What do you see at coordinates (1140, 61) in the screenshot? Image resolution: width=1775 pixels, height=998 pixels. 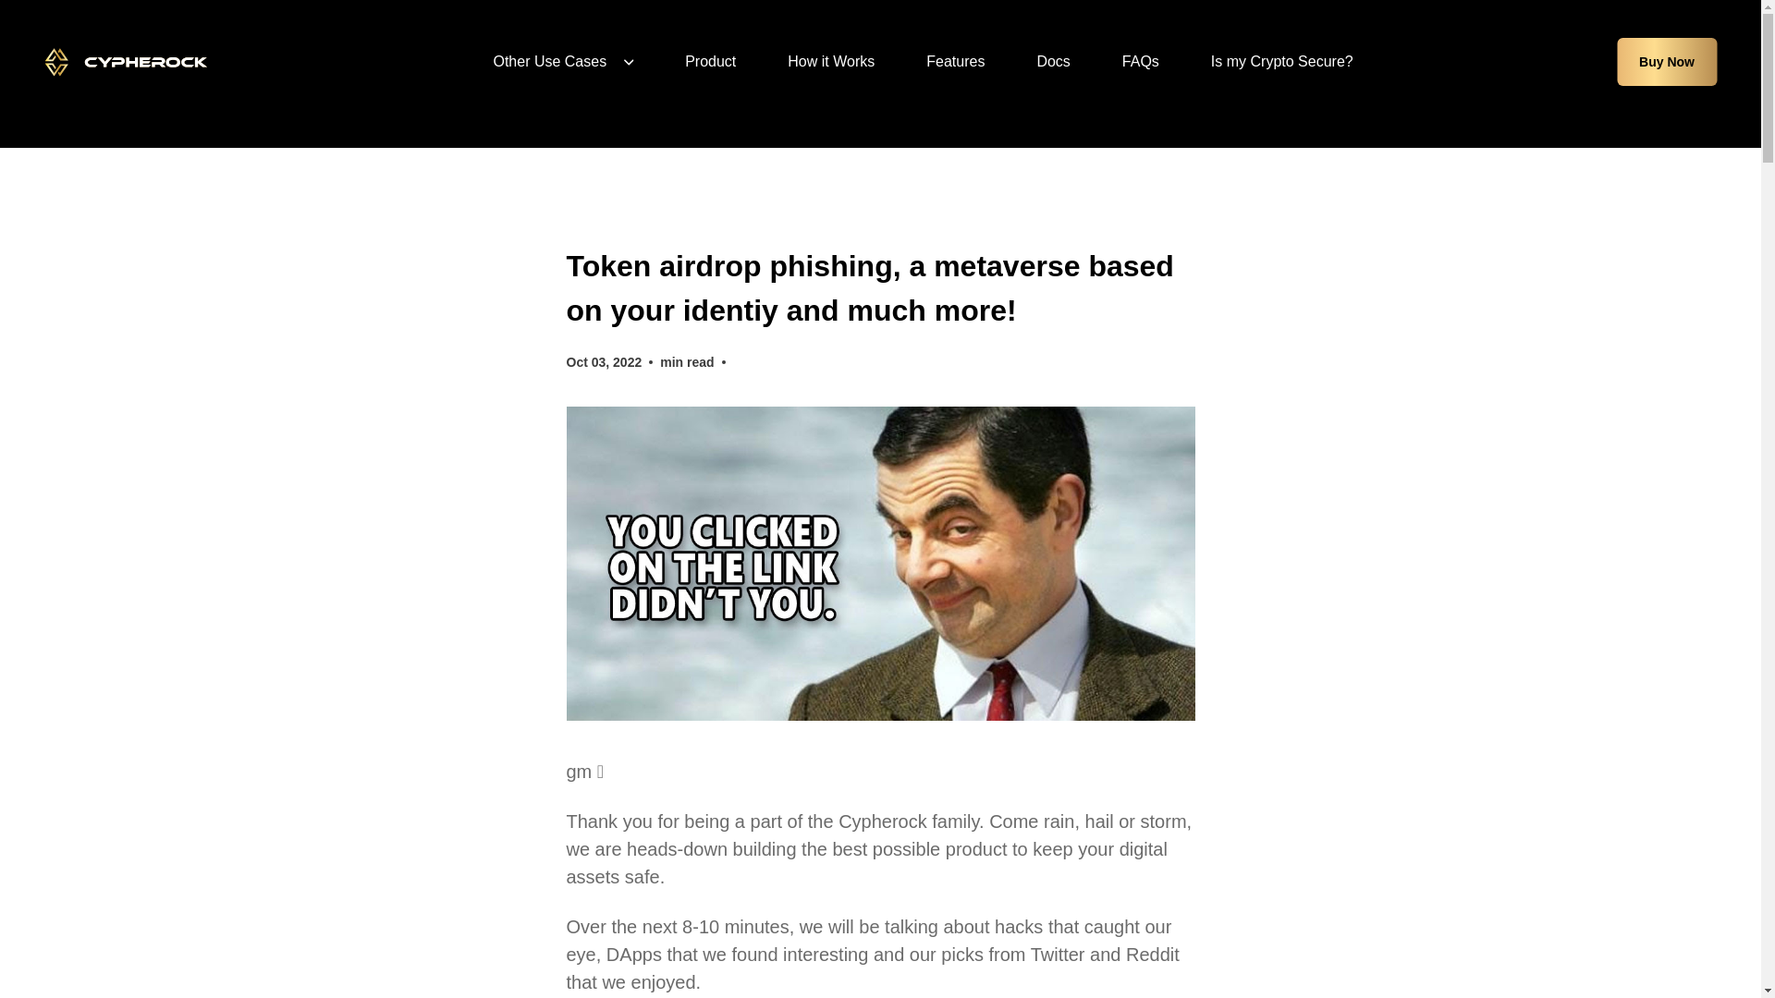 I see `FAQs` at bounding box center [1140, 61].